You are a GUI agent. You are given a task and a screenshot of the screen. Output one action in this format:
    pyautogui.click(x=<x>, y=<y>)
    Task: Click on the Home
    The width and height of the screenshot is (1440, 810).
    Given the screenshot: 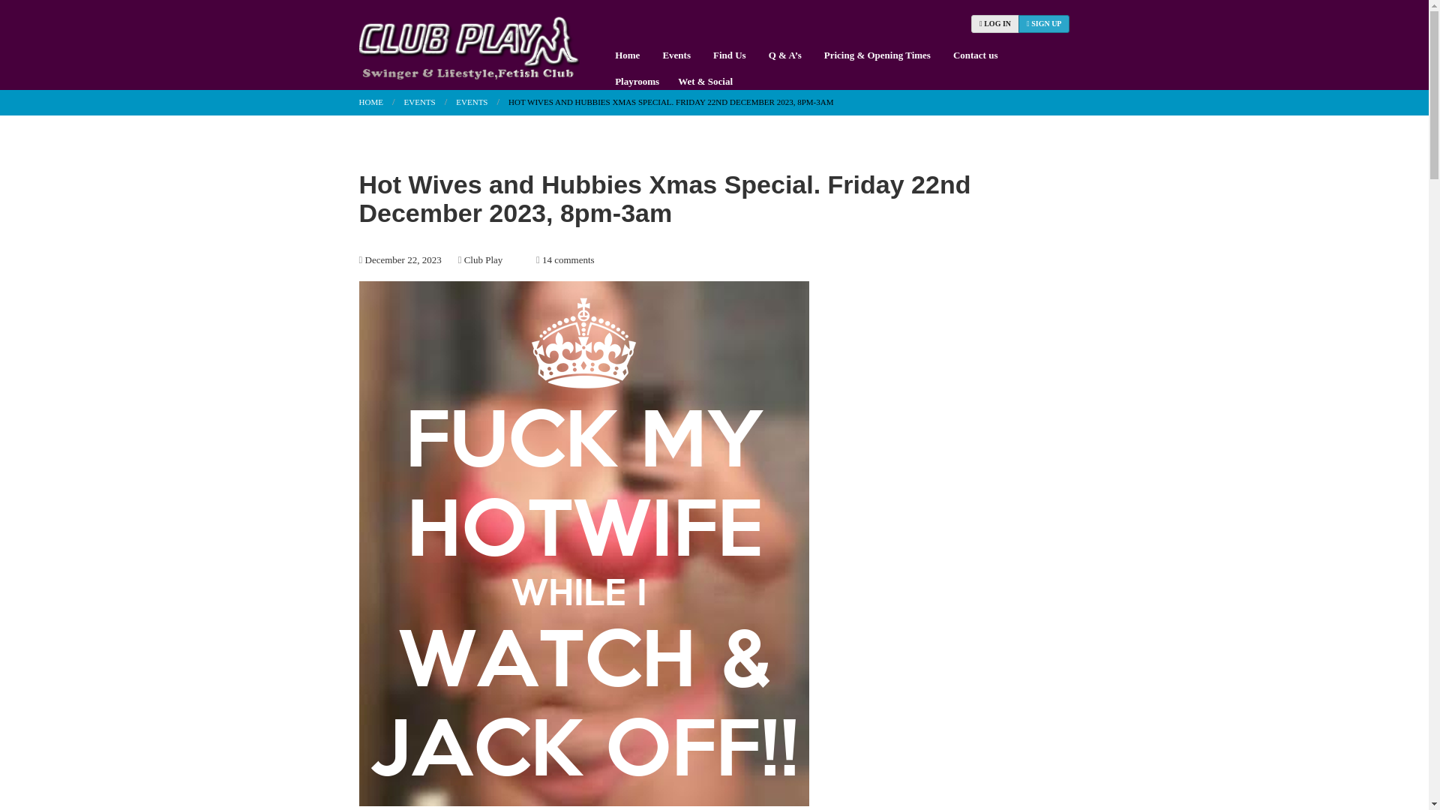 What is the action you would take?
    pyautogui.click(x=627, y=55)
    